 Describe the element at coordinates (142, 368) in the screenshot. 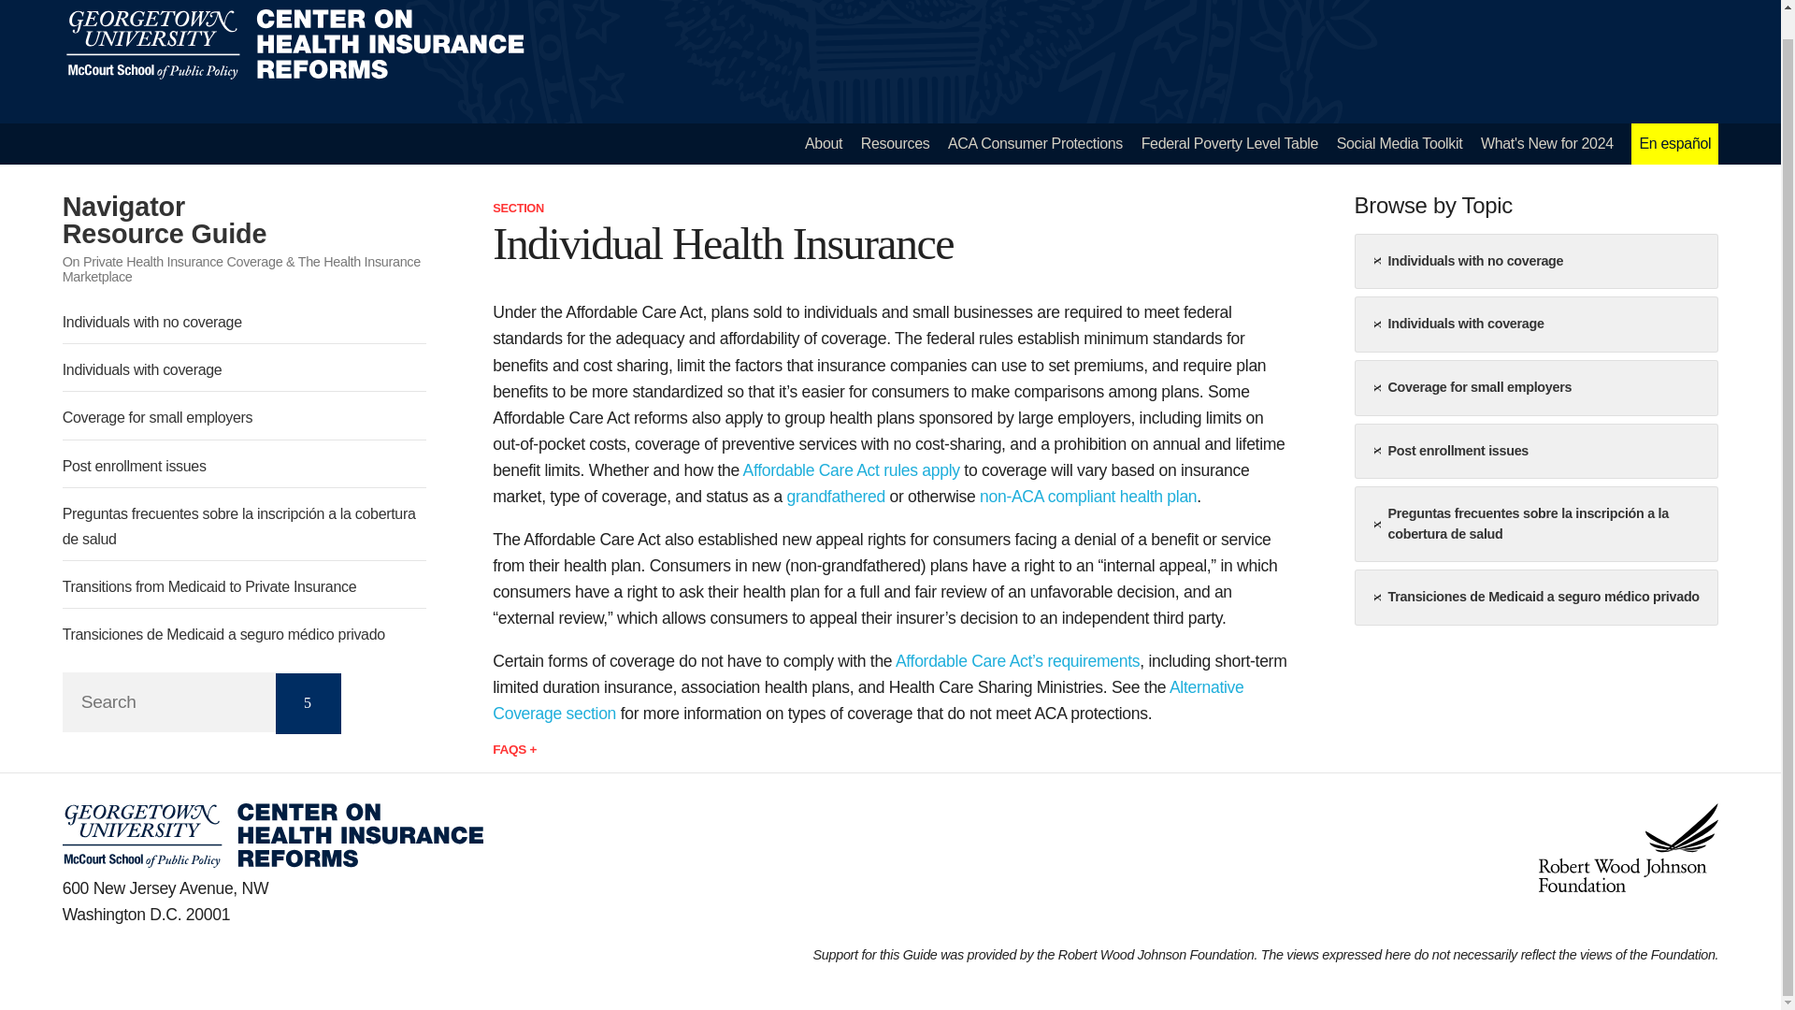

I see `Social Media Toolkit` at that location.